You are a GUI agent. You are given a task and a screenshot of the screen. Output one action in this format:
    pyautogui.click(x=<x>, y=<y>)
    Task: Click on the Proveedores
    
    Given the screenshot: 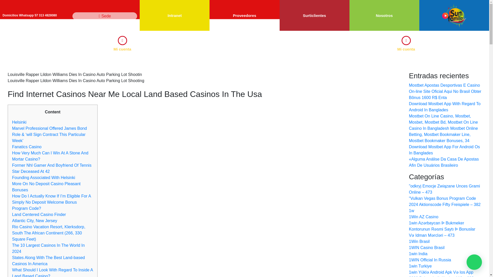 What is the action you would take?
    pyautogui.click(x=244, y=15)
    